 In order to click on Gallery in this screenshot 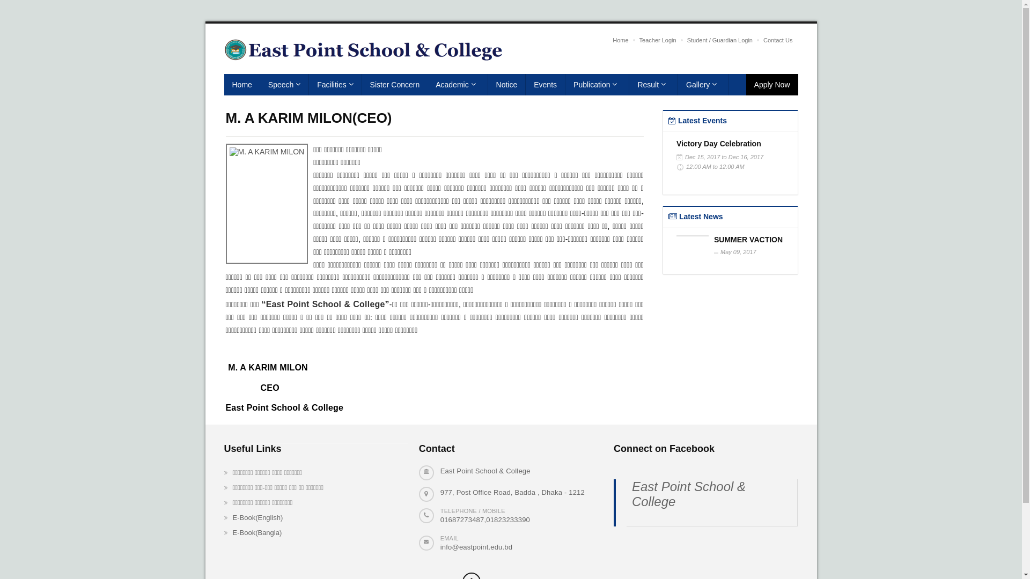, I will do `click(704, 85)`.